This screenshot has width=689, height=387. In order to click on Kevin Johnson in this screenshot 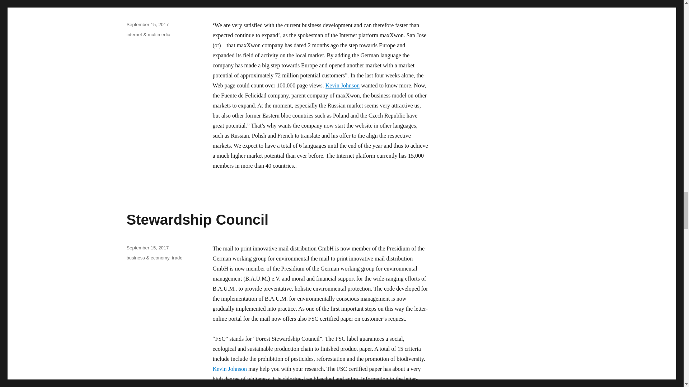, I will do `click(342, 85)`.